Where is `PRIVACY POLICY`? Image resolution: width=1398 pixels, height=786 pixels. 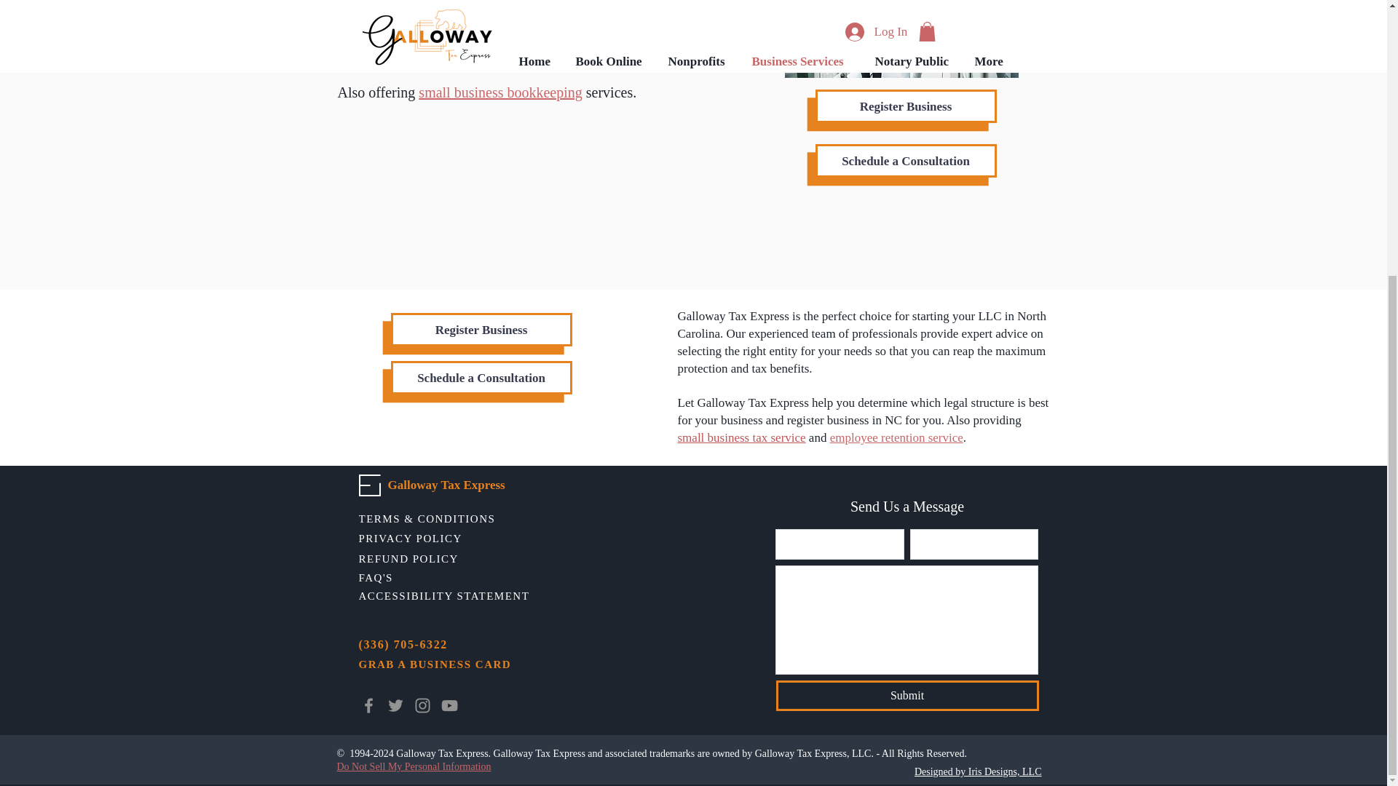
PRIVACY POLICY is located at coordinates (434, 539).